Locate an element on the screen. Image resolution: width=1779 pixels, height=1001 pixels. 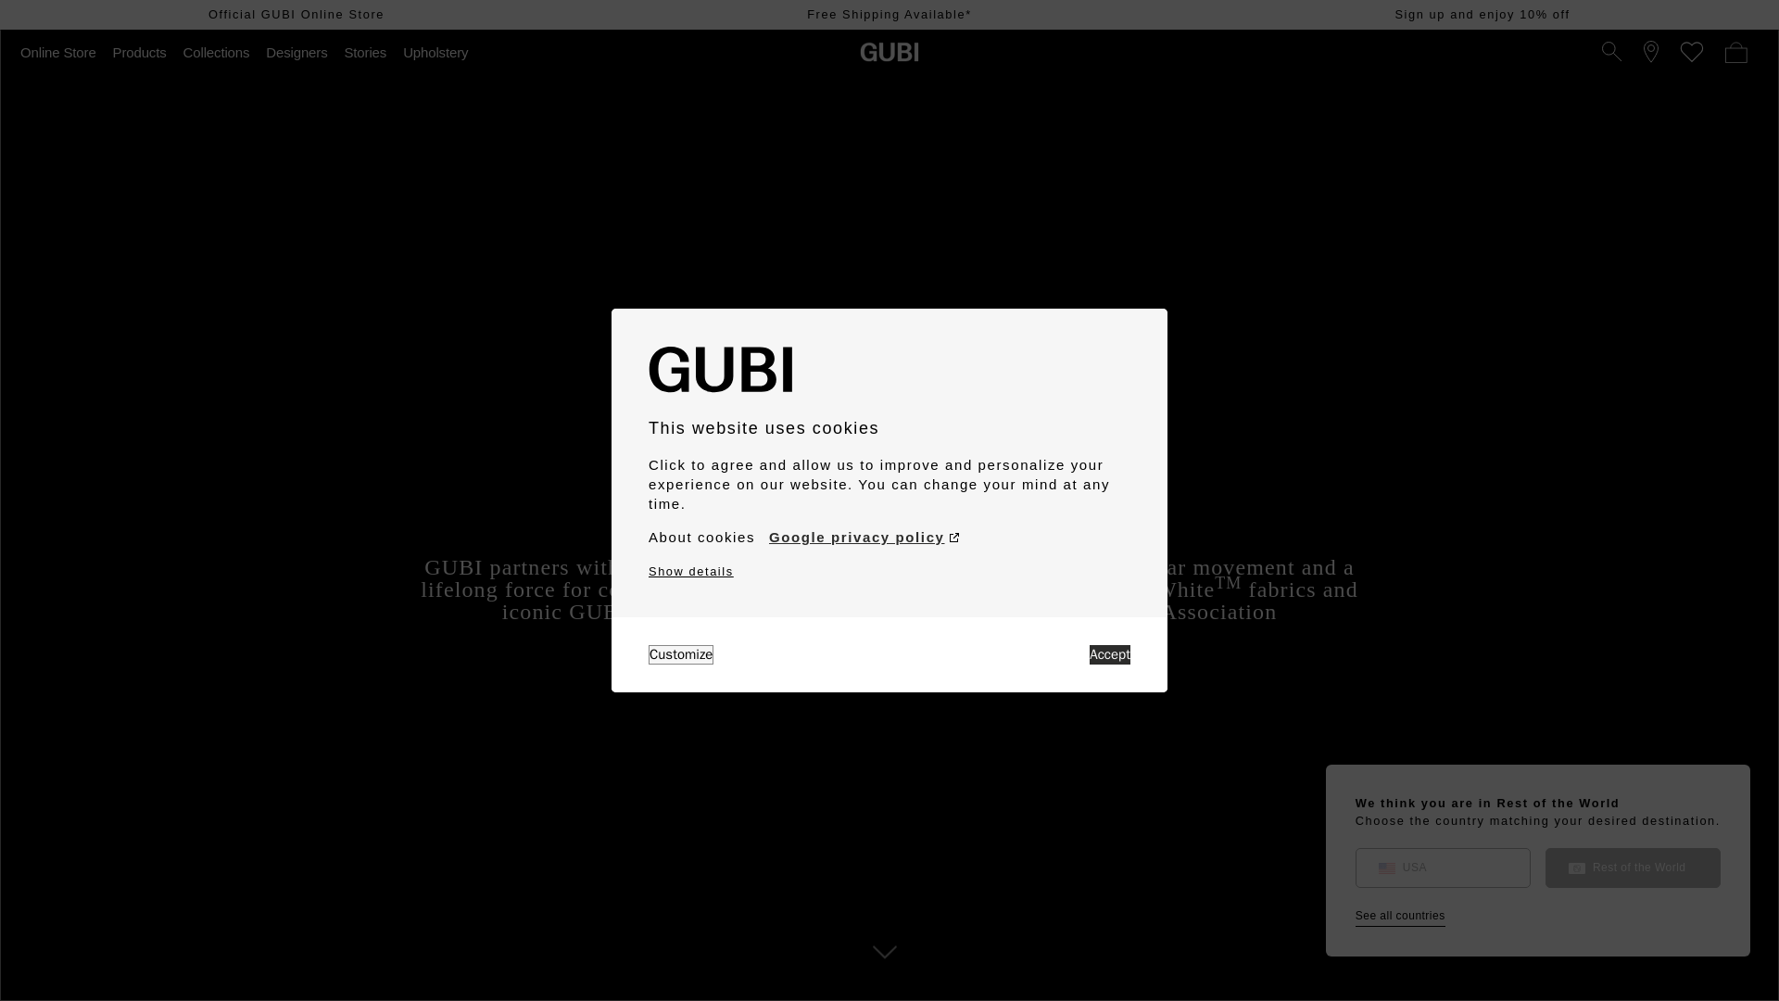
Google privacy policy is located at coordinates (864, 538).